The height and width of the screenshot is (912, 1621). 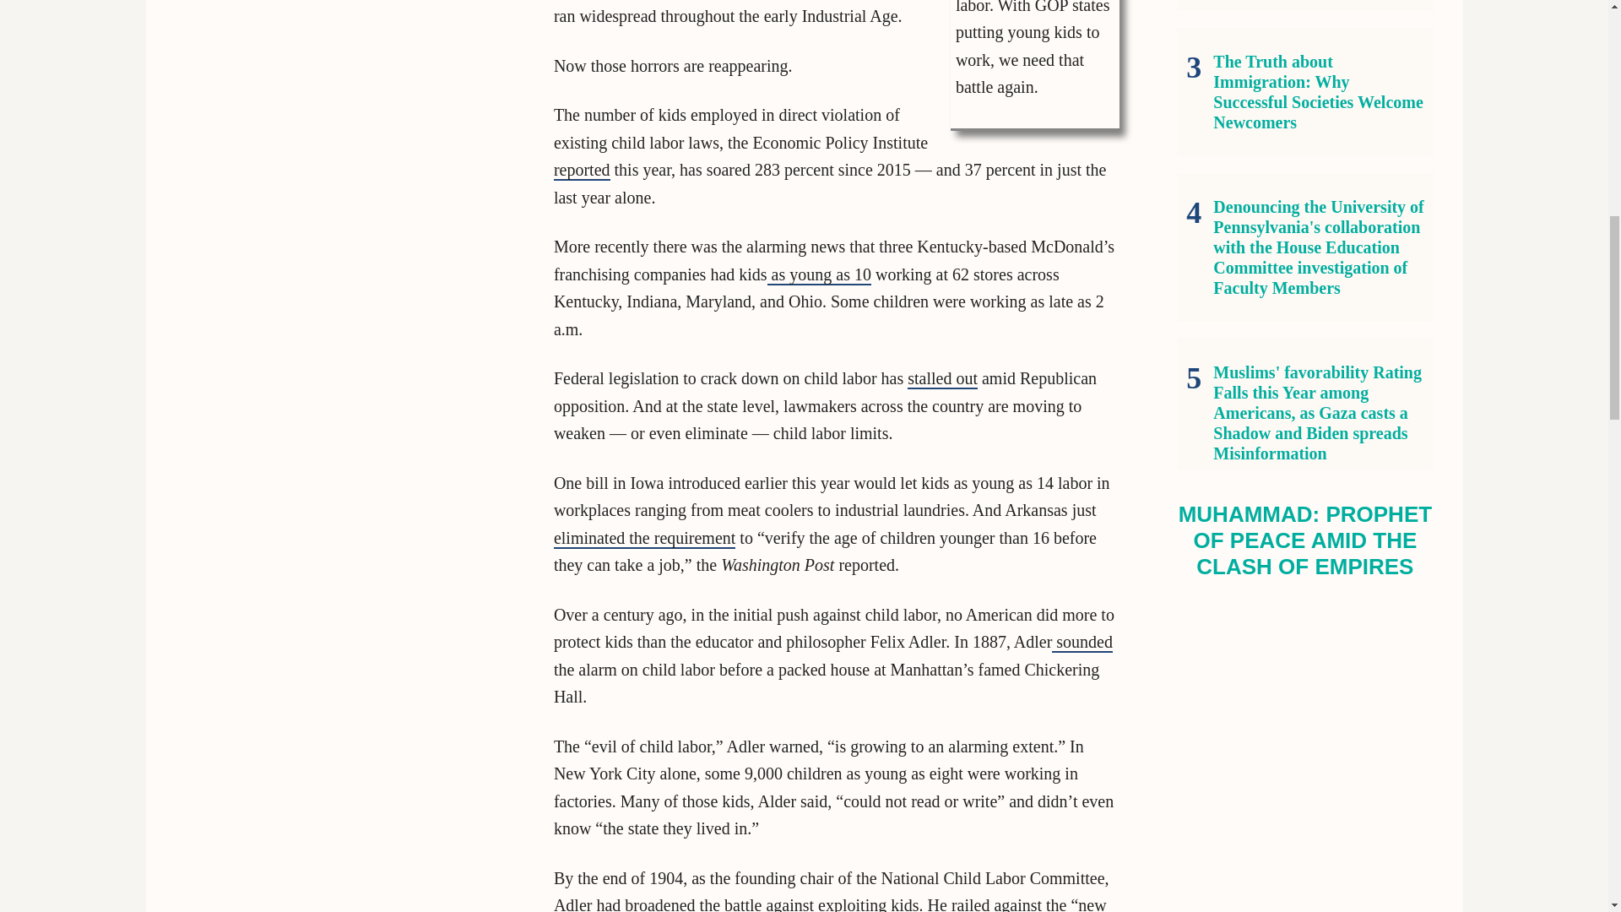 I want to click on railed, so click(x=968, y=904).